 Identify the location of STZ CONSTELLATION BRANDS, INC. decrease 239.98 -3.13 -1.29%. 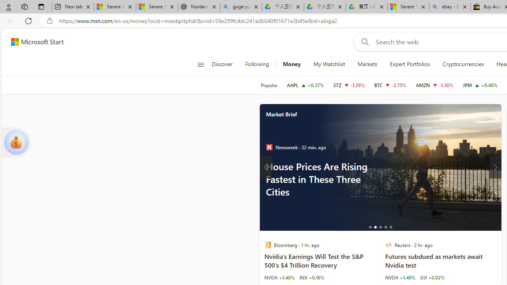
(349, 85).